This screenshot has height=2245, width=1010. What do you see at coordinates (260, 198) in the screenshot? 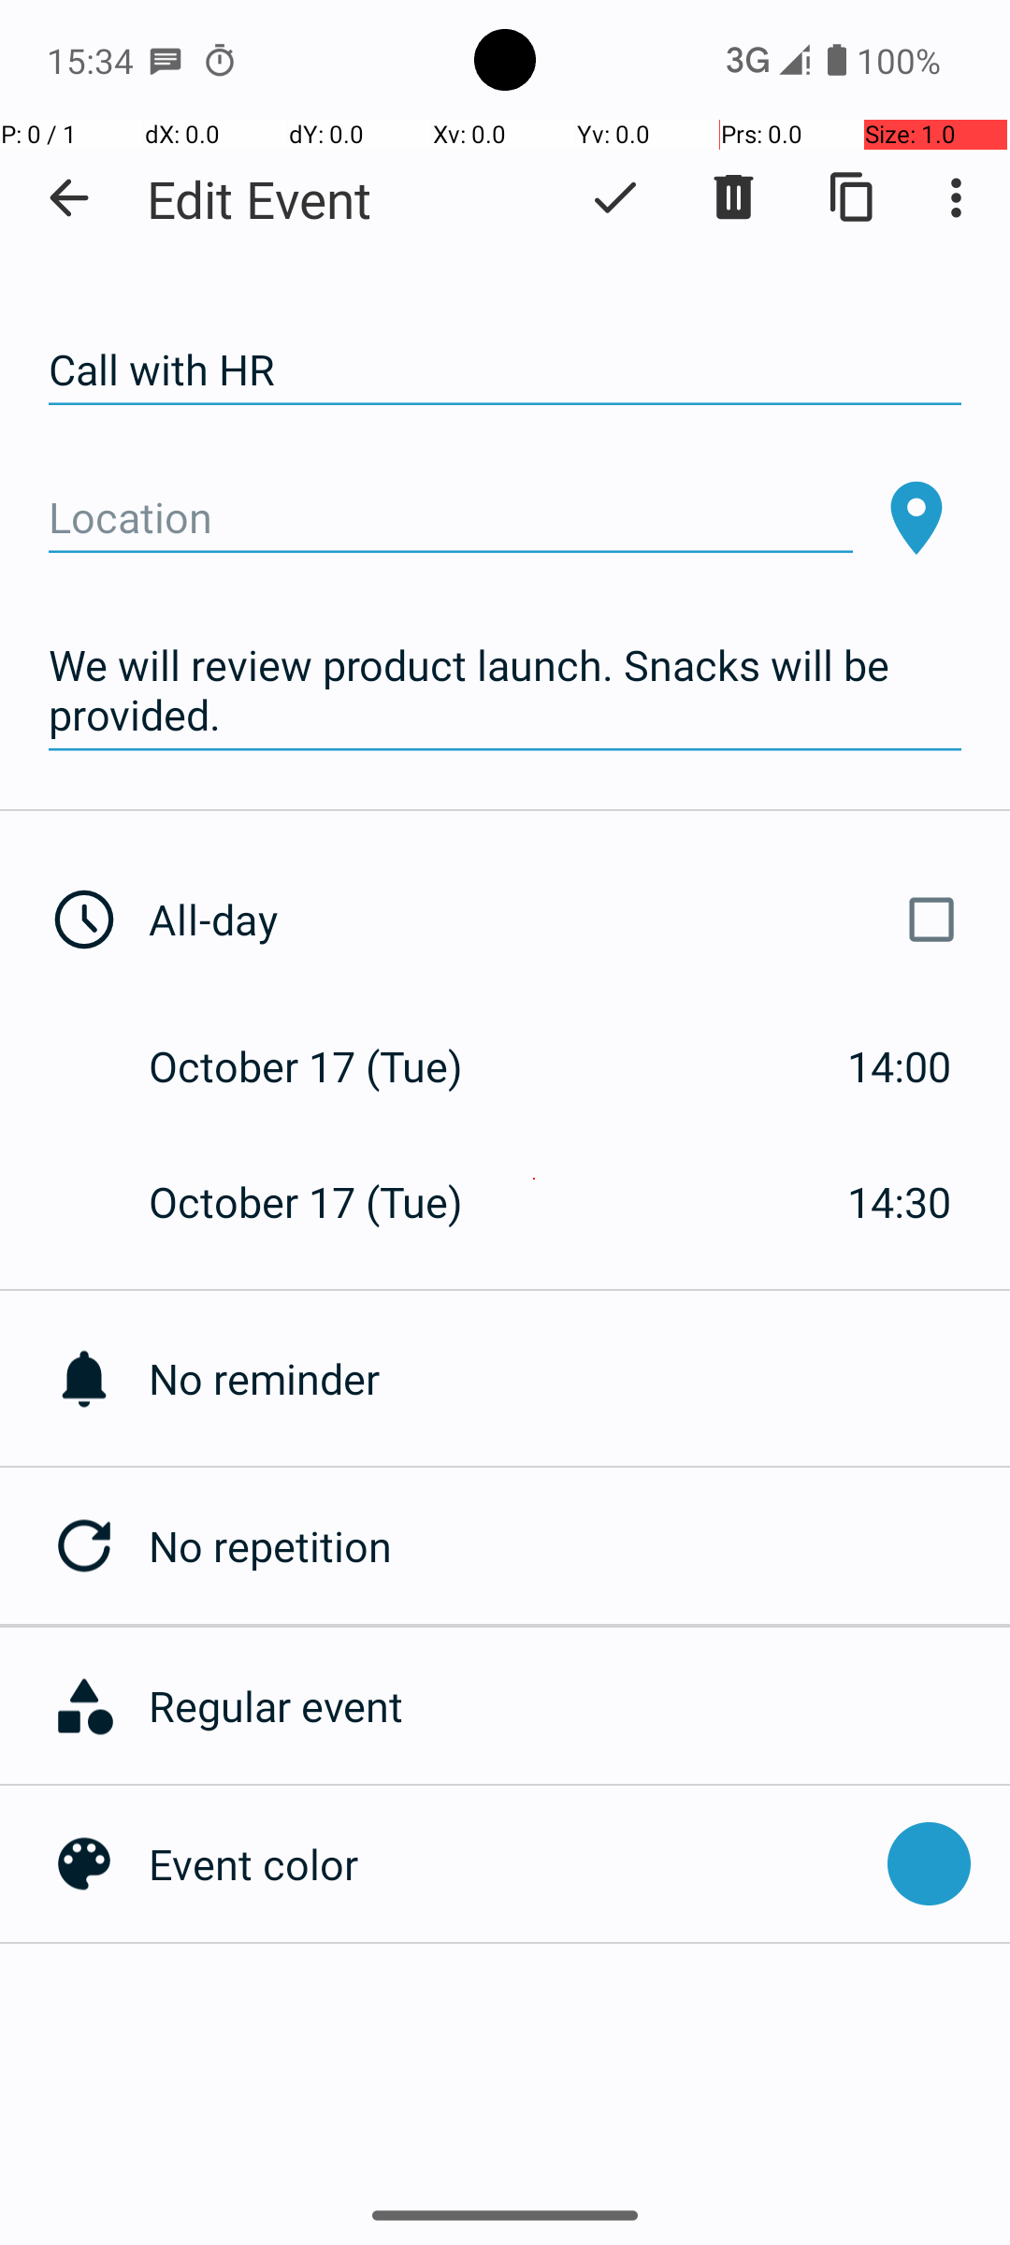
I see `Edit Event` at bounding box center [260, 198].